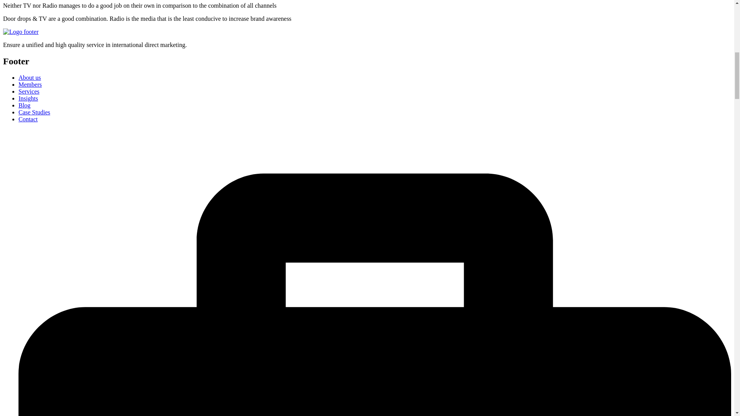 This screenshot has height=416, width=740. What do you see at coordinates (29, 91) in the screenshot?
I see `Services` at bounding box center [29, 91].